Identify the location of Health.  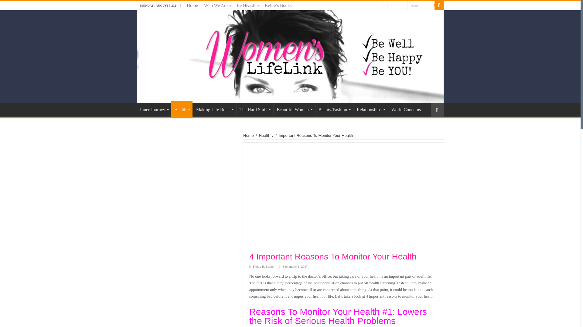
(182, 109).